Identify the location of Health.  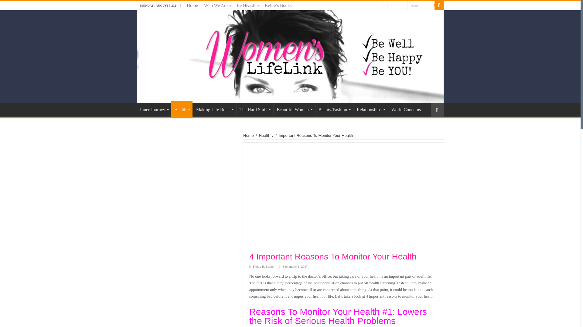
(182, 109).